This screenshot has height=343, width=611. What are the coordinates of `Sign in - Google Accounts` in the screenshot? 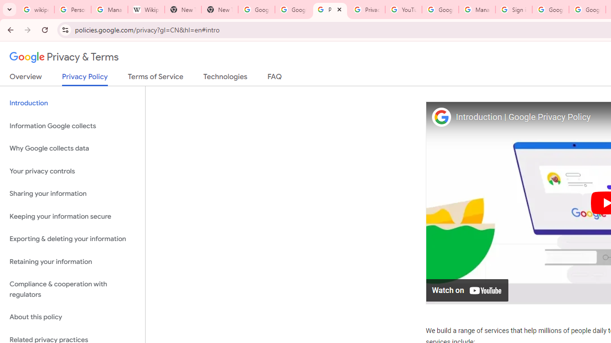 It's located at (514, 10).